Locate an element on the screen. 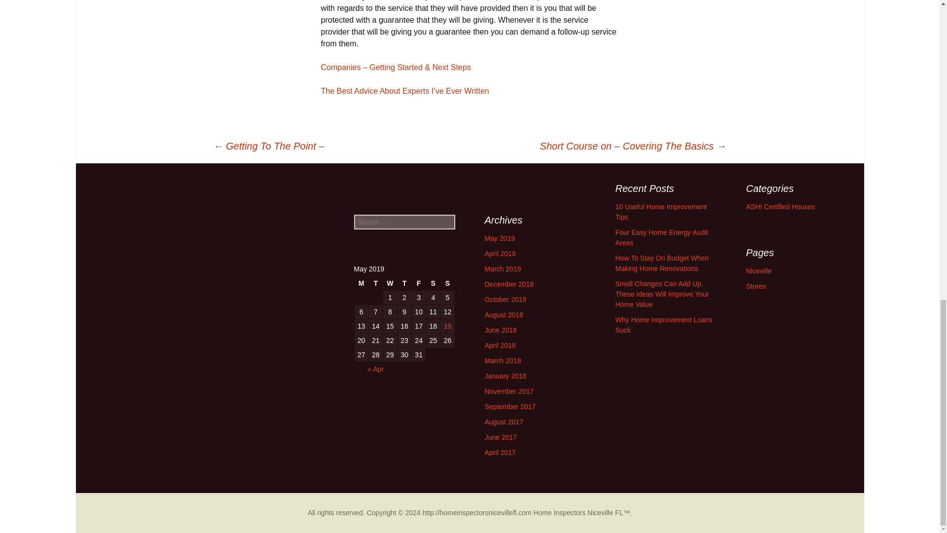 This screenshot has height=533, width=947. Why Home Improvement Loans Suck is located at coordinates (664, 325).